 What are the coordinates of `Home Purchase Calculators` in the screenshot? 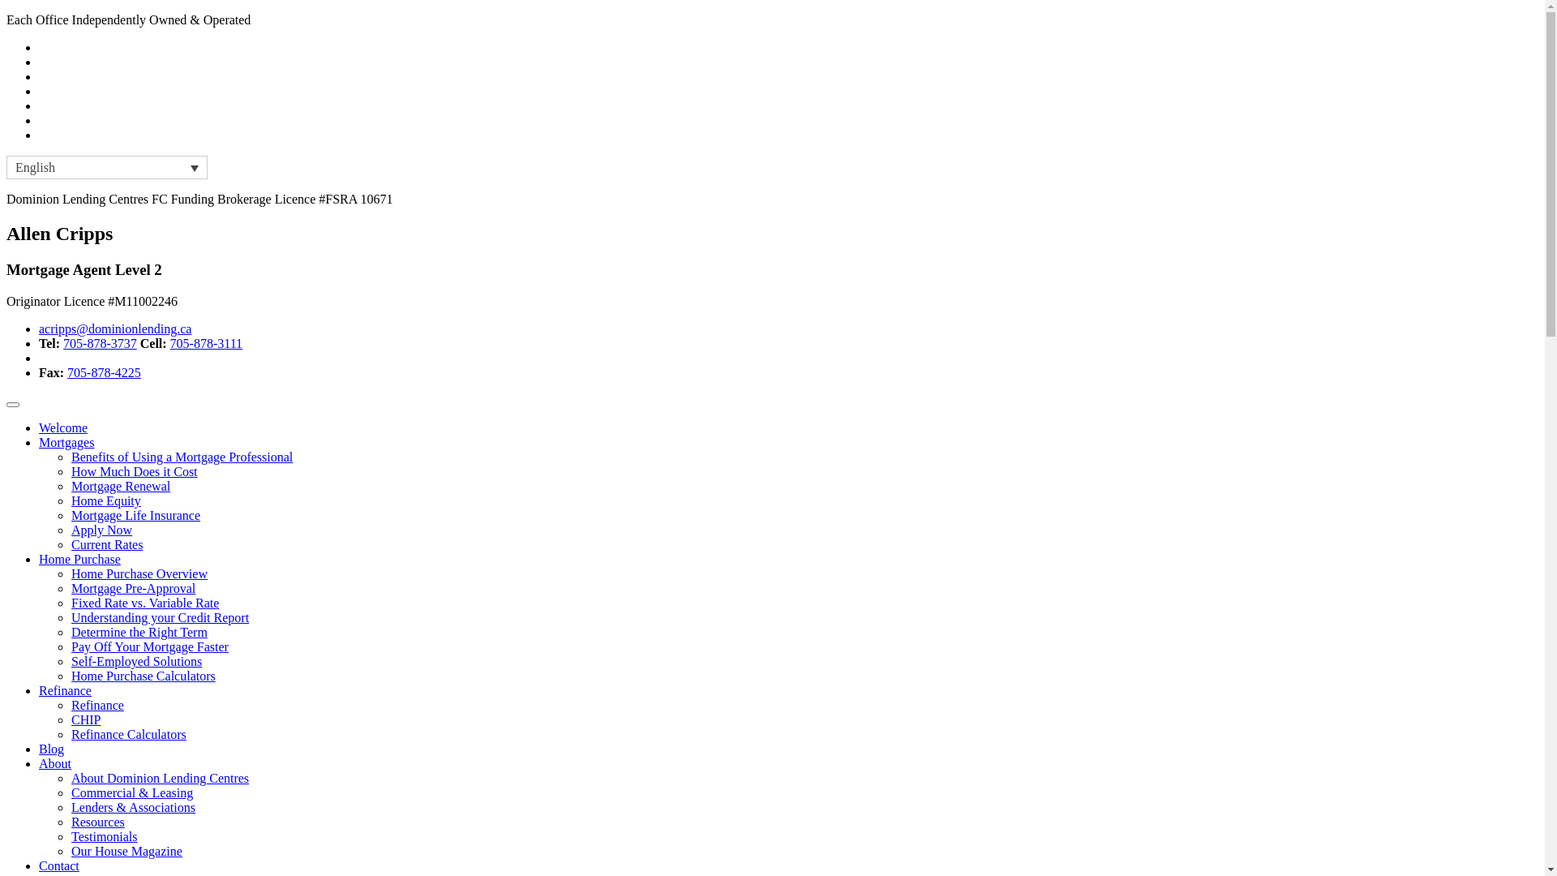 It's located at (144, 676).